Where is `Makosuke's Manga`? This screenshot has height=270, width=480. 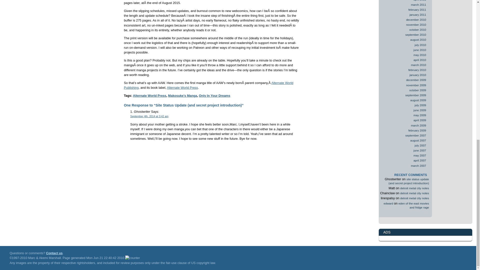
Makosuke's Manga is located at coordinates (182, 95).